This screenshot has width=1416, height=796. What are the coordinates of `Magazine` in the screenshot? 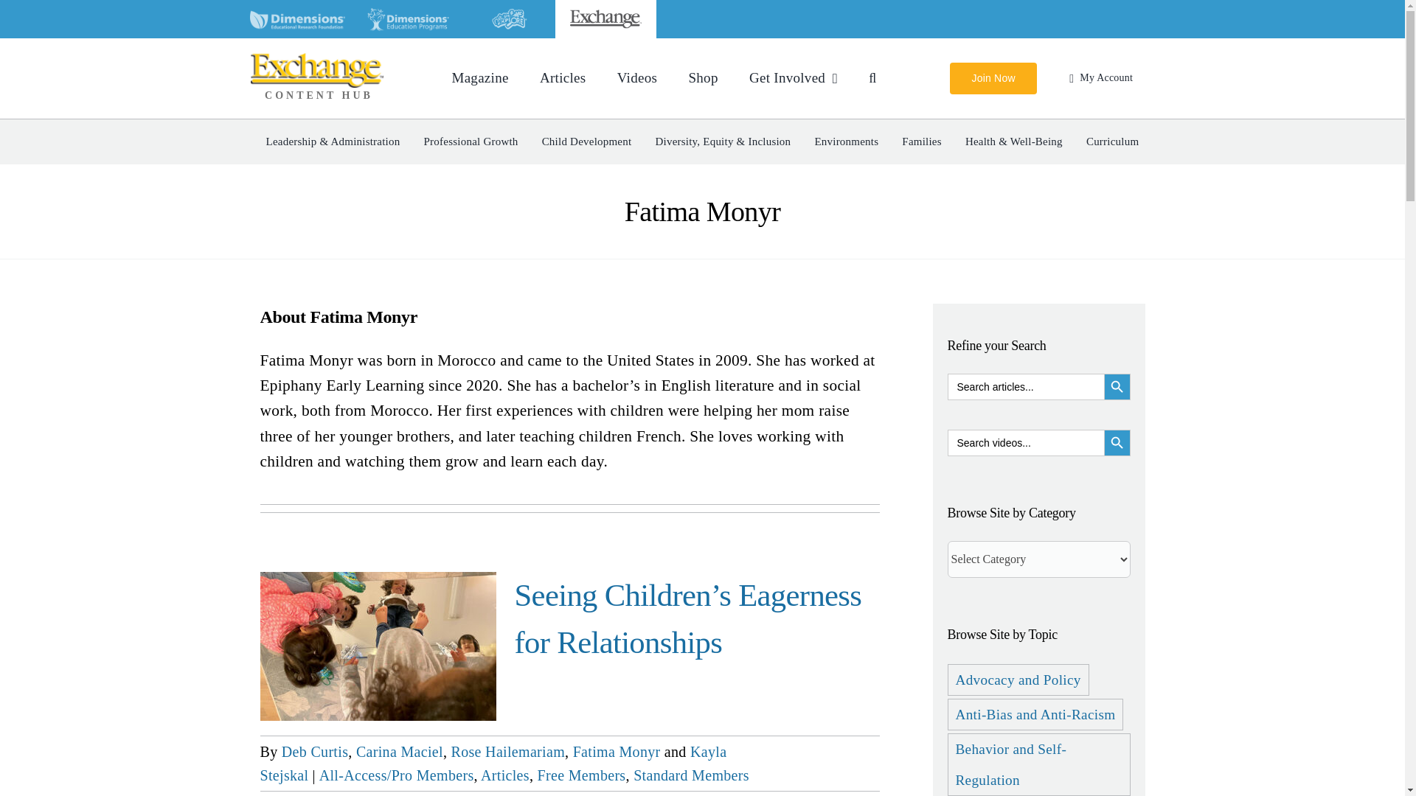 It's located at (479, 78).